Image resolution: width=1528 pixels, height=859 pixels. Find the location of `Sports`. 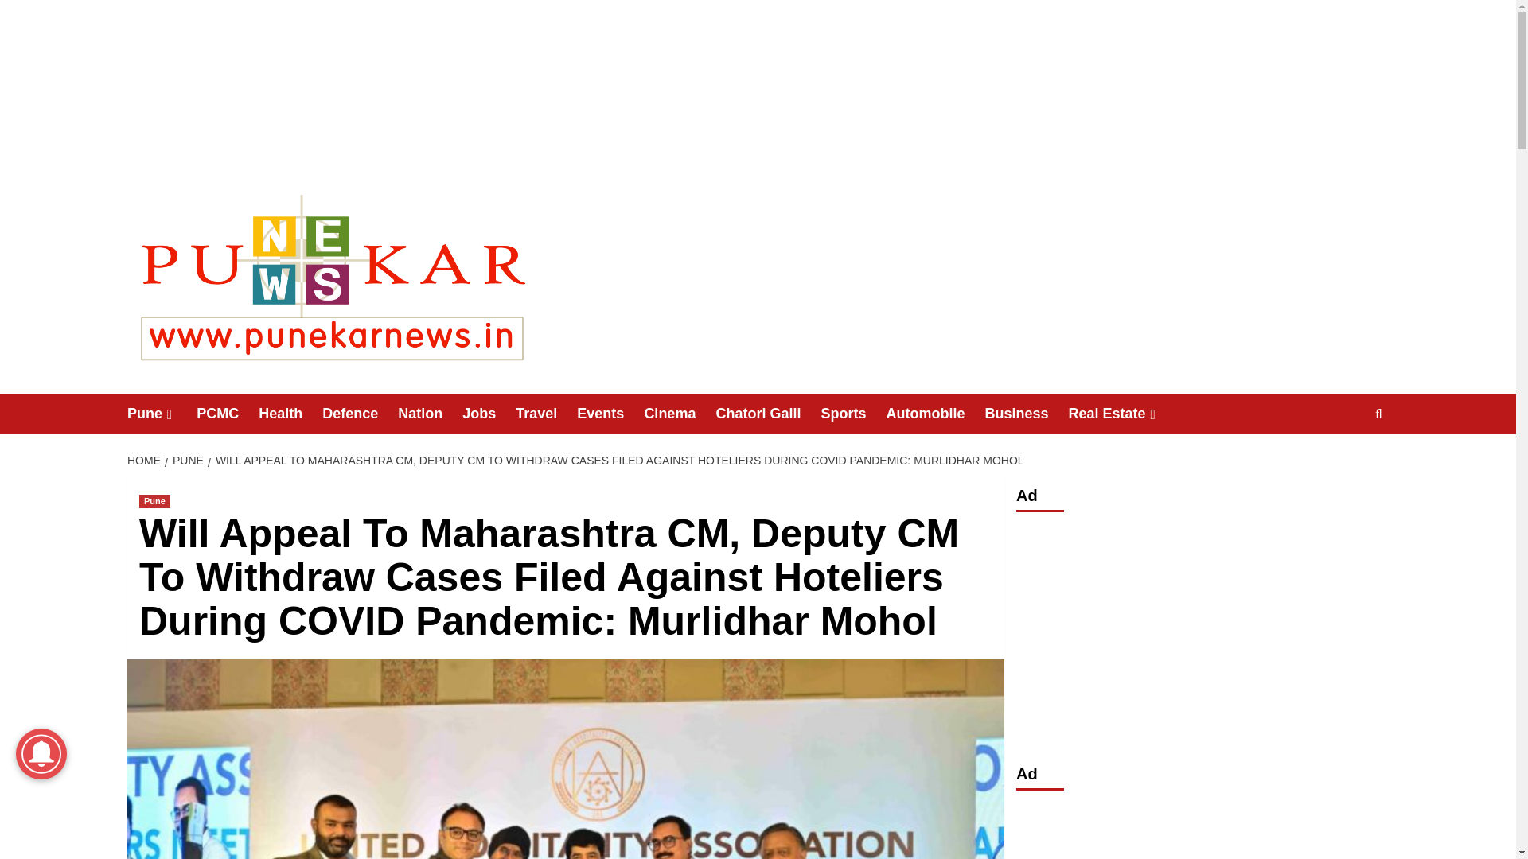

Sports is located at coordinates (853, 414).